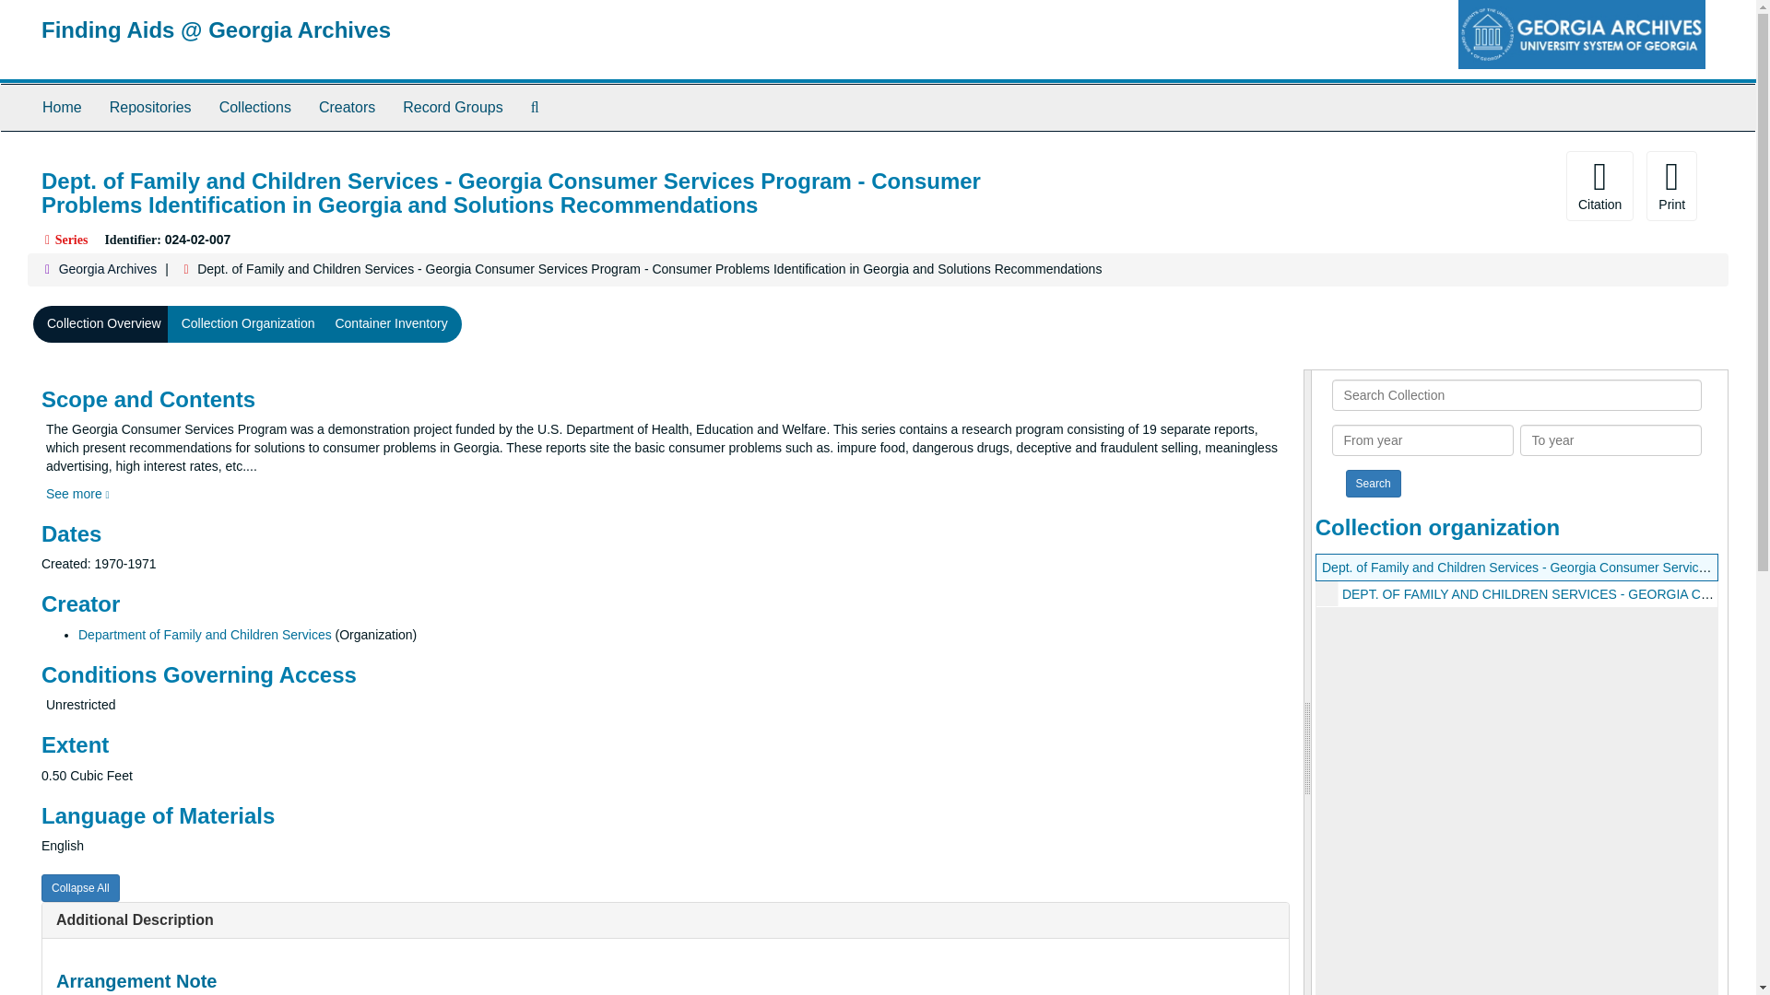 Image resolution: width=1770 pixels, height=995 pixels. Describe the element at coordinates (347, 107) in the screenshot. I see `Creators` at that location.